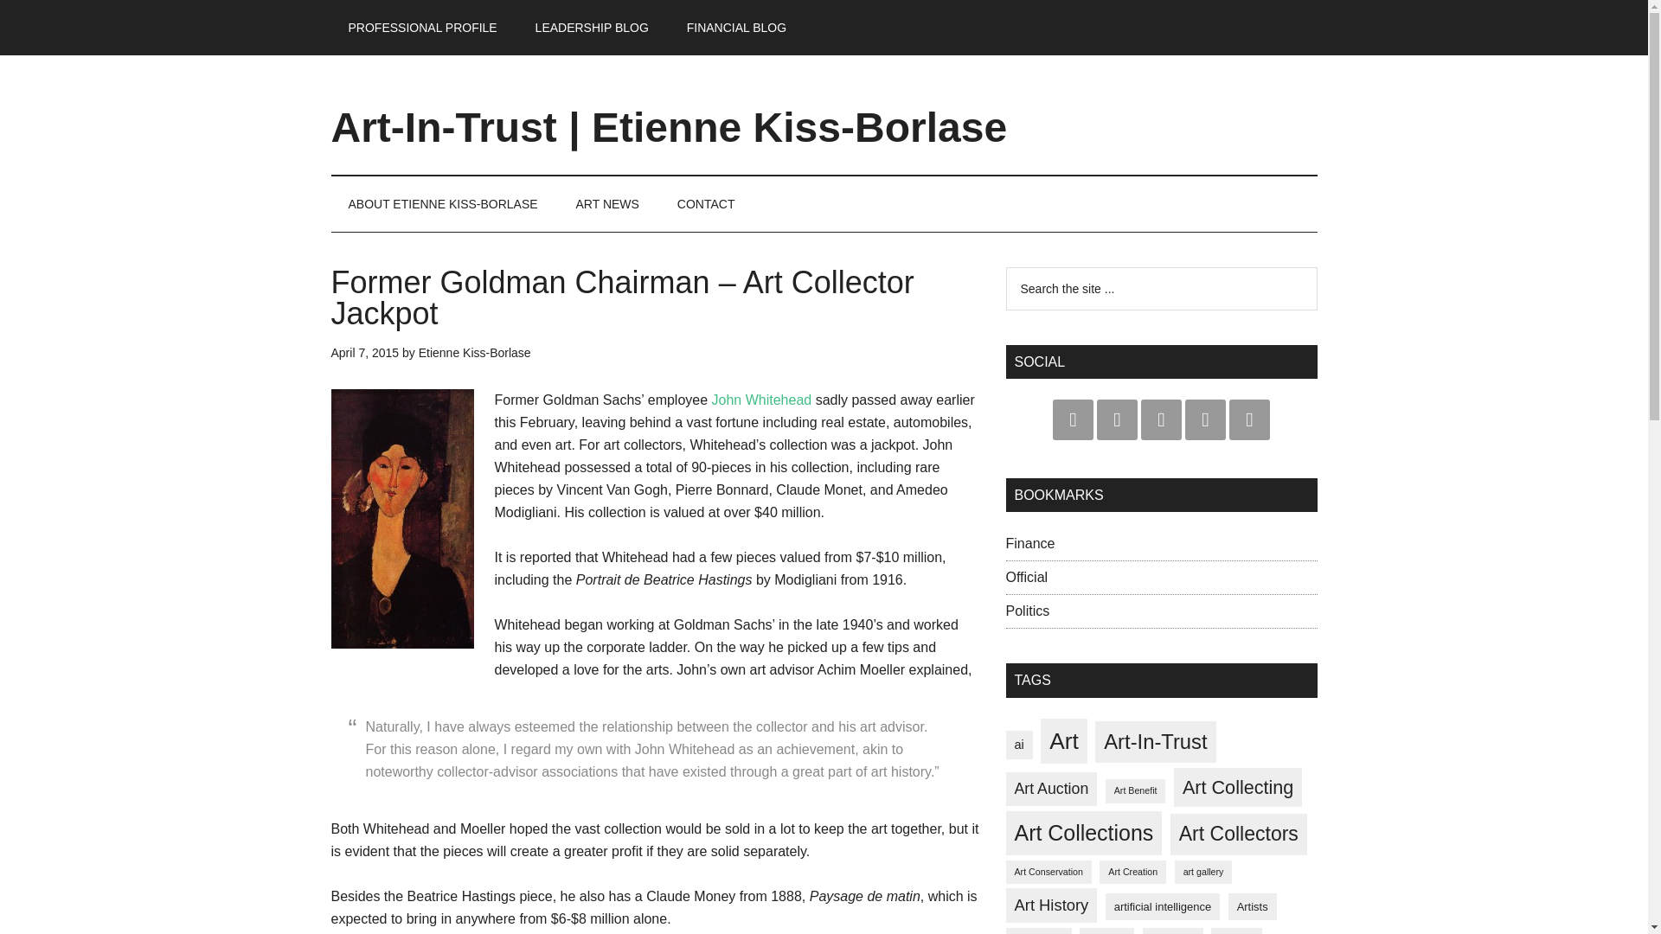 The image size is (1661, 934). I want to click on ABOUT ETIENNE KISS-BORLASE, so click(443, 204).